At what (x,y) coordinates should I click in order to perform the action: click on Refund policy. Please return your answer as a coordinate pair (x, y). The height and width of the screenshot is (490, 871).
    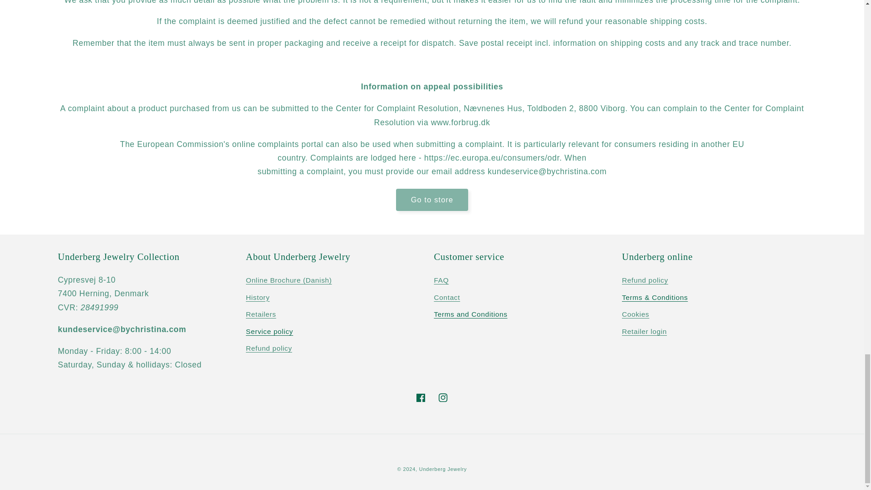
    Looking at the image, I should click on (269, 348).